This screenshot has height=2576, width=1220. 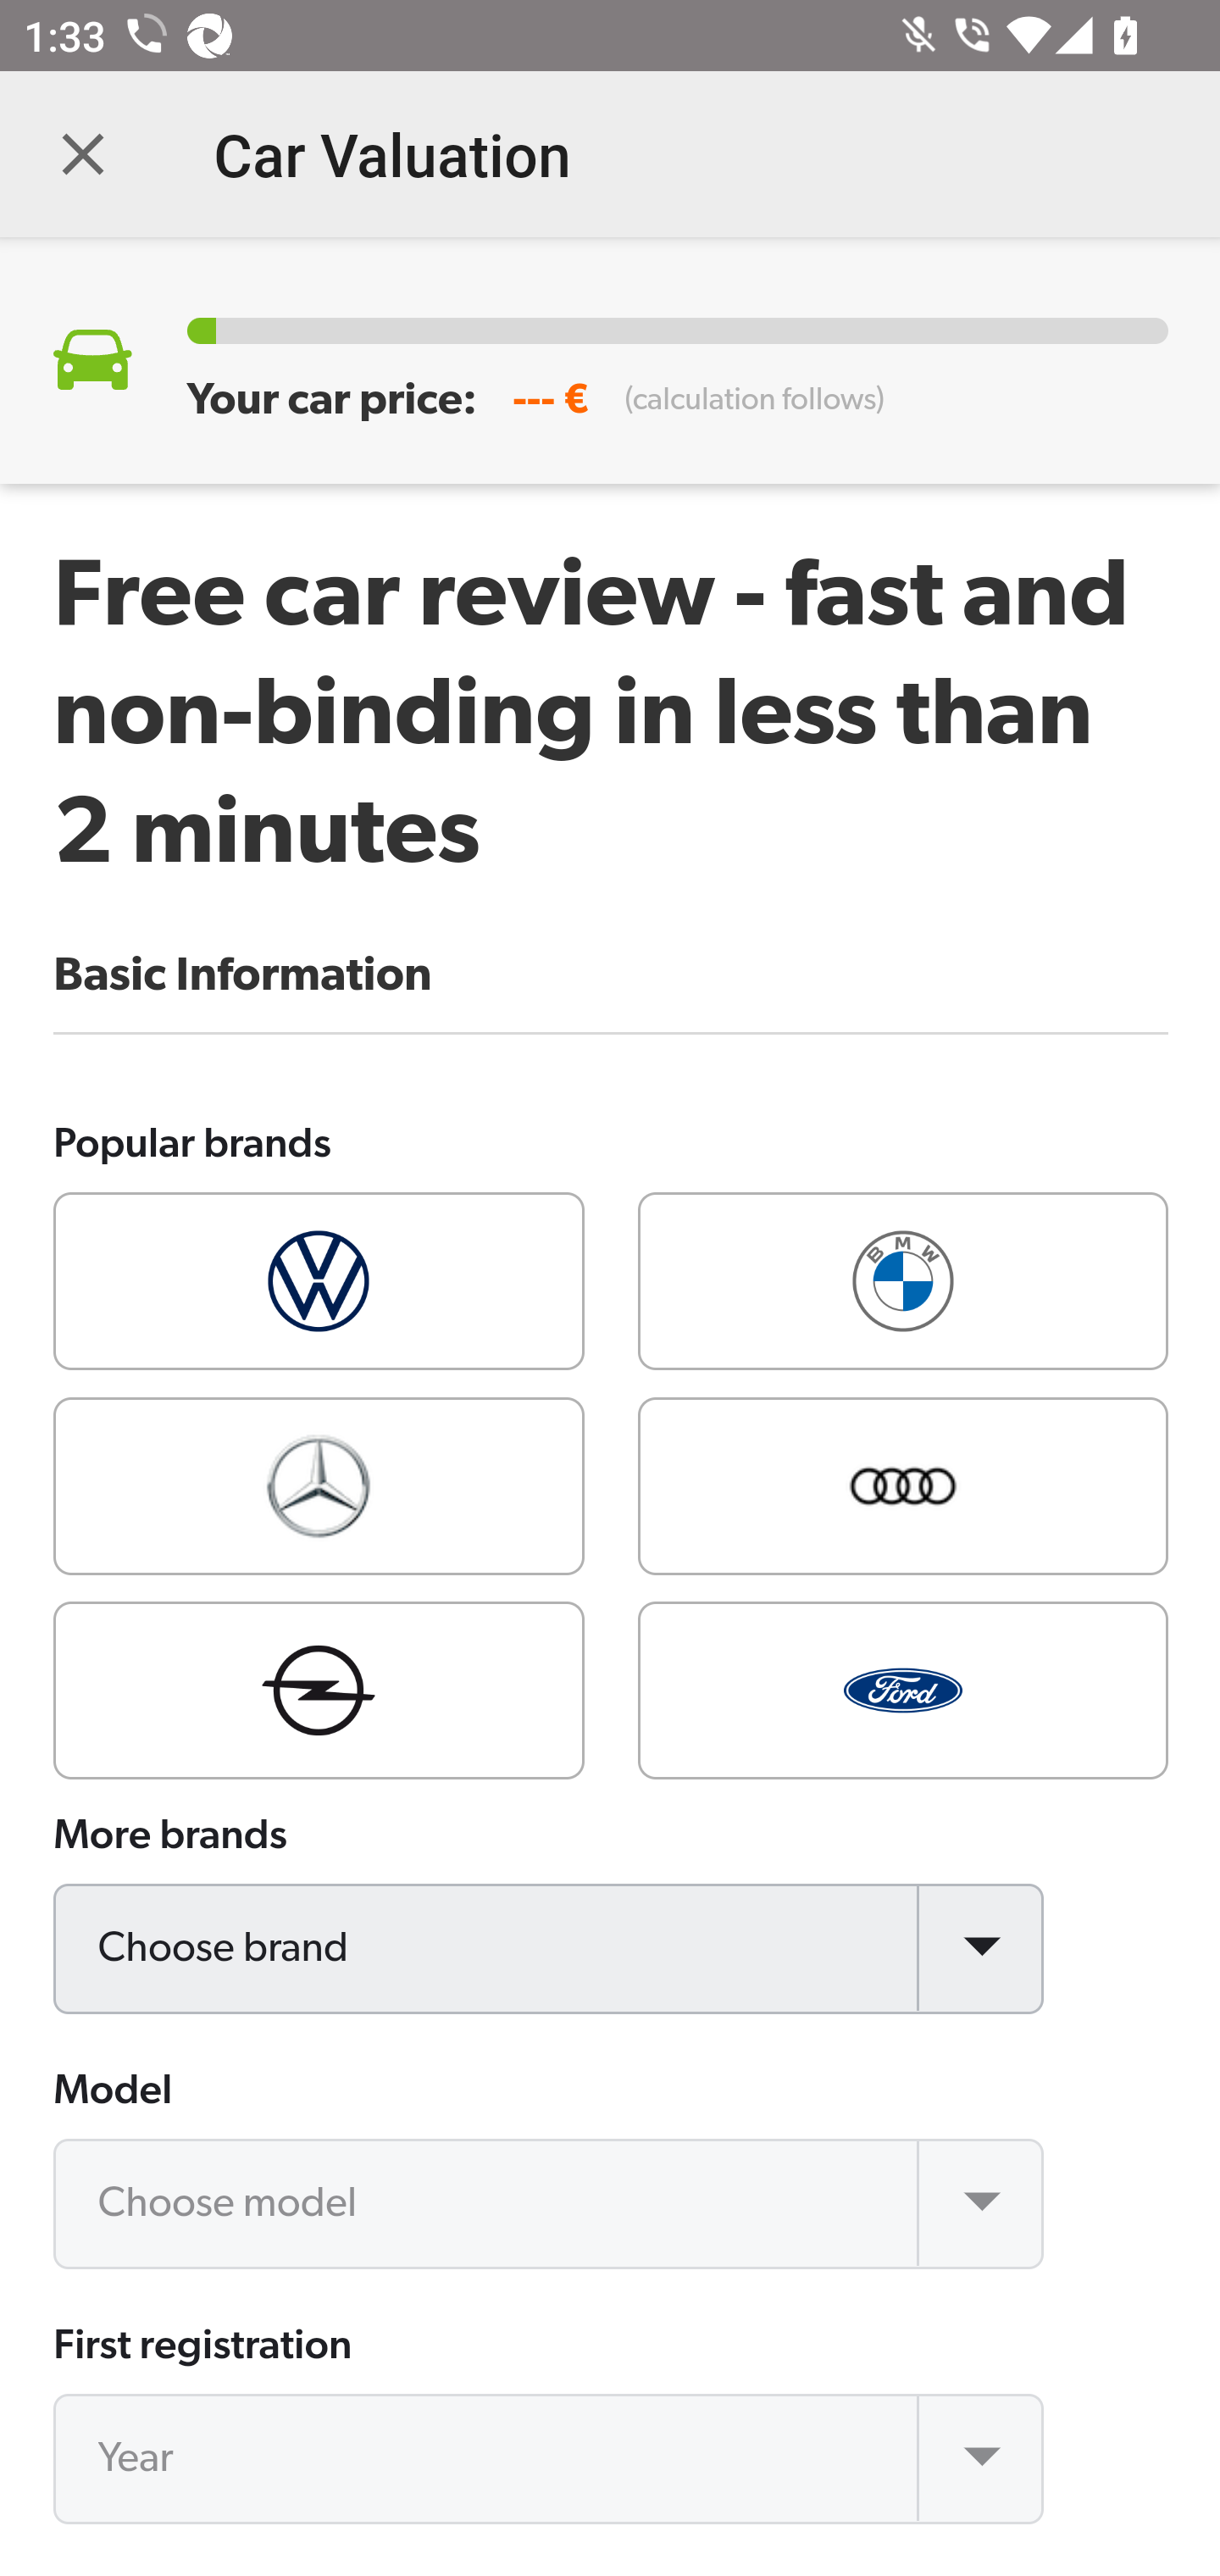 I want to click on Choose brand, so click(x=550, y=1949).